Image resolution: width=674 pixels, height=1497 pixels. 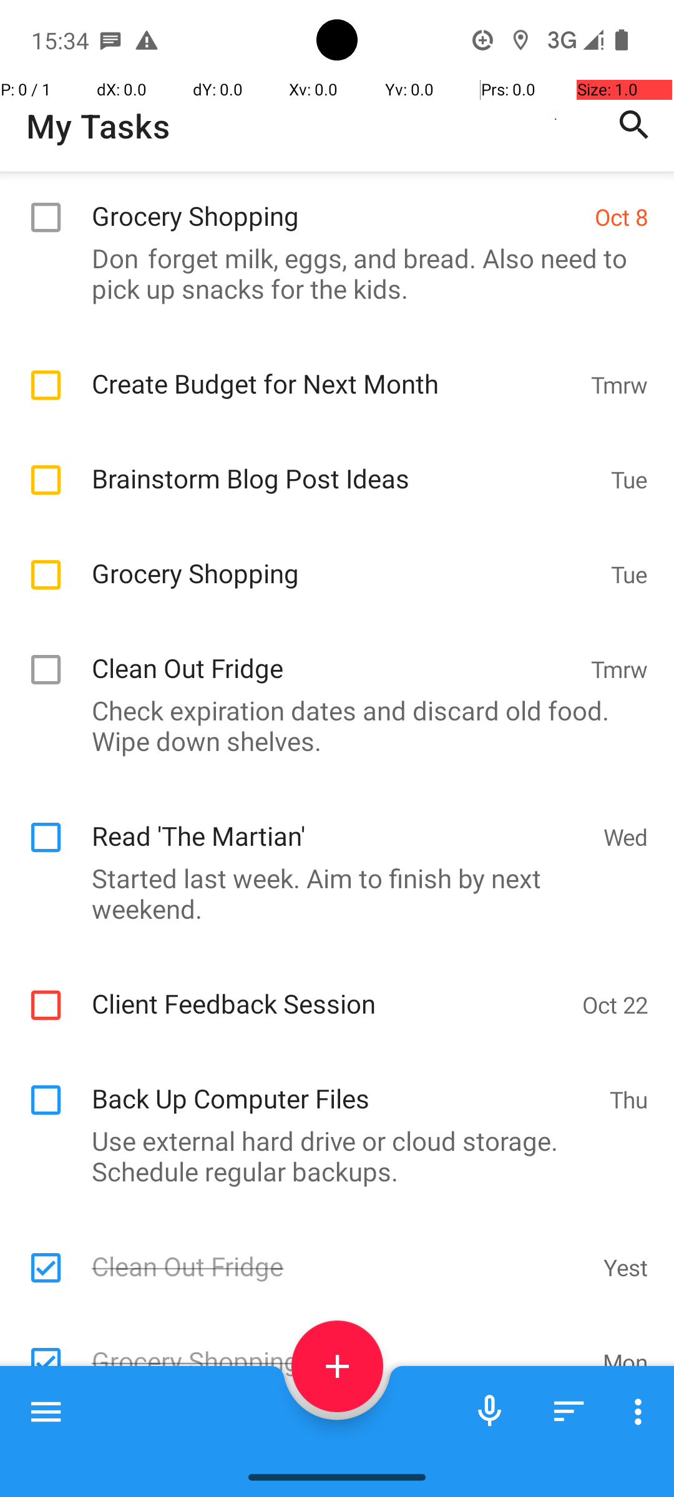 I want to click on Oct 22, so click(x=615, y=1004).